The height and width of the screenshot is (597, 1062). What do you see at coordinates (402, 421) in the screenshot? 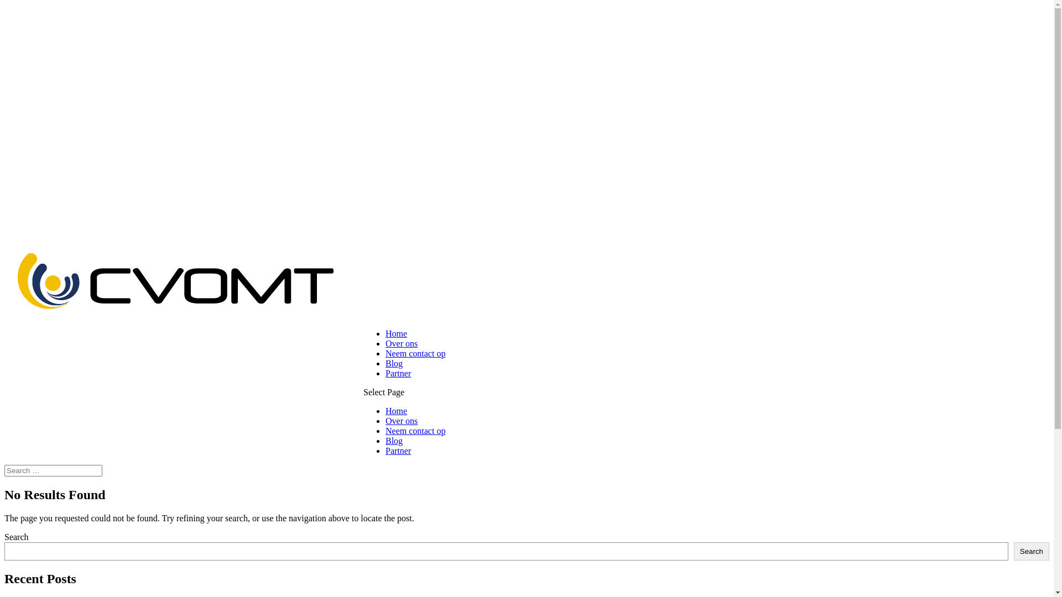
I see `Over ons` at bounding box center [402, 421].